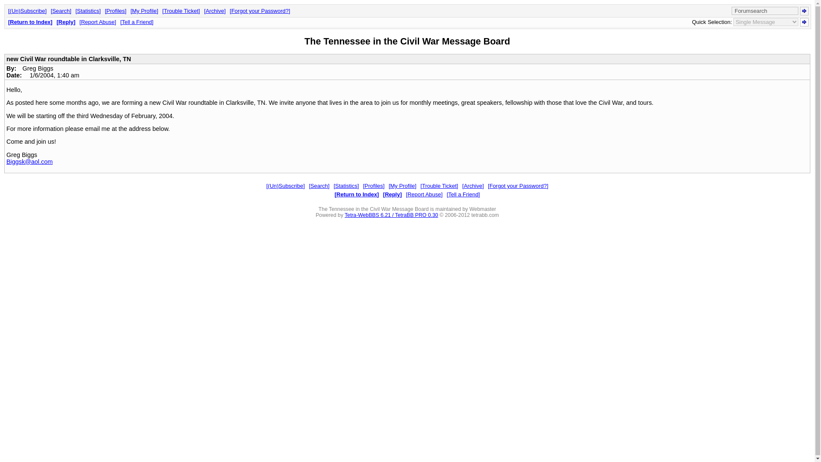 This screenshot has height=462, width=821. I want to click on Report Abuse, so click(424, 194).